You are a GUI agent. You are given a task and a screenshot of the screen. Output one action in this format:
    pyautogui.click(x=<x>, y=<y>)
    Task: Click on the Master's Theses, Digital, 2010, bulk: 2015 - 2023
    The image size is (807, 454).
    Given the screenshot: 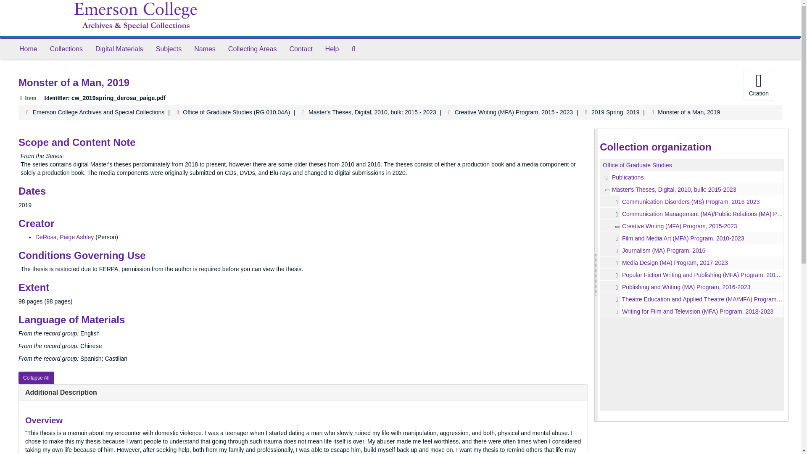 What is the action you would take?
    pyautogui.click(x=372, y=112)
    